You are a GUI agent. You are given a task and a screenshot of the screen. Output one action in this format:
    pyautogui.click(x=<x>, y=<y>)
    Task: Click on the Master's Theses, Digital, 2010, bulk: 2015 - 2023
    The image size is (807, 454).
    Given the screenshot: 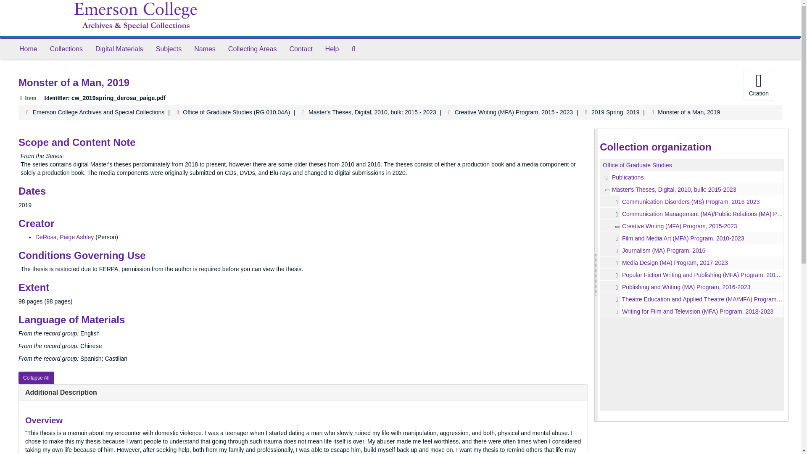 What is the action you would take?
    pyautogui.click(x=372, y=112)
    